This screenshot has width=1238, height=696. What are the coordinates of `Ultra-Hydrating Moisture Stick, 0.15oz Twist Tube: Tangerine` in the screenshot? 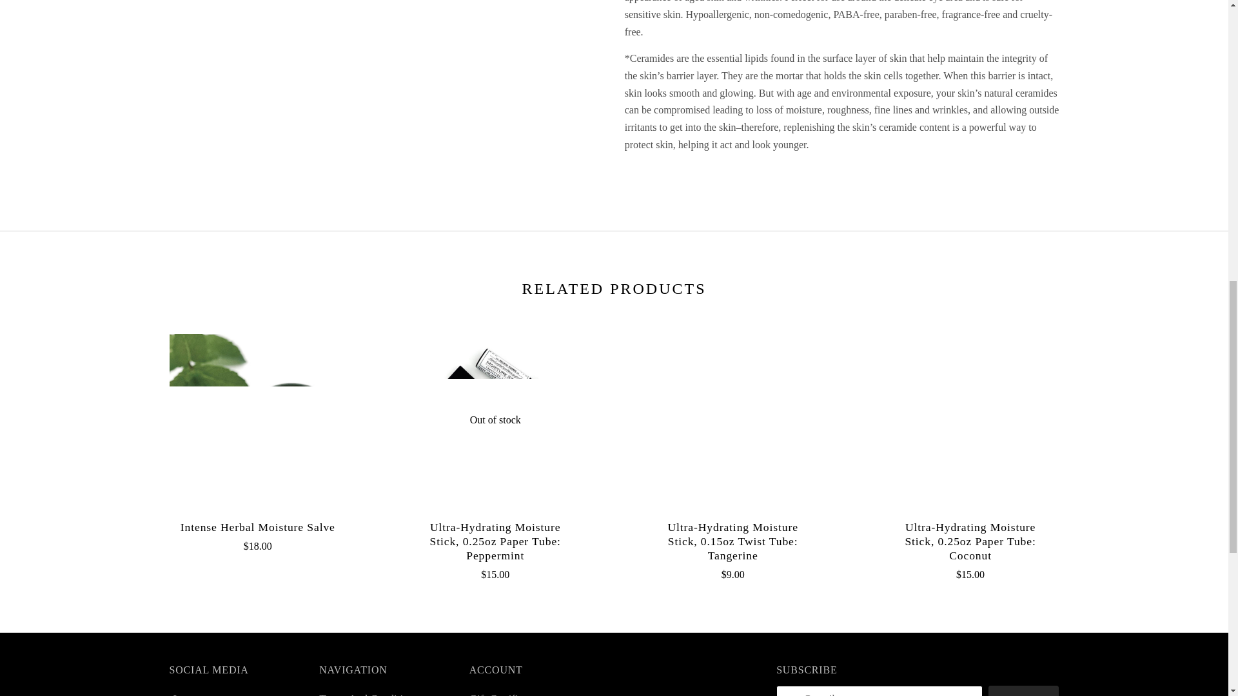 It's located at (732, 541).